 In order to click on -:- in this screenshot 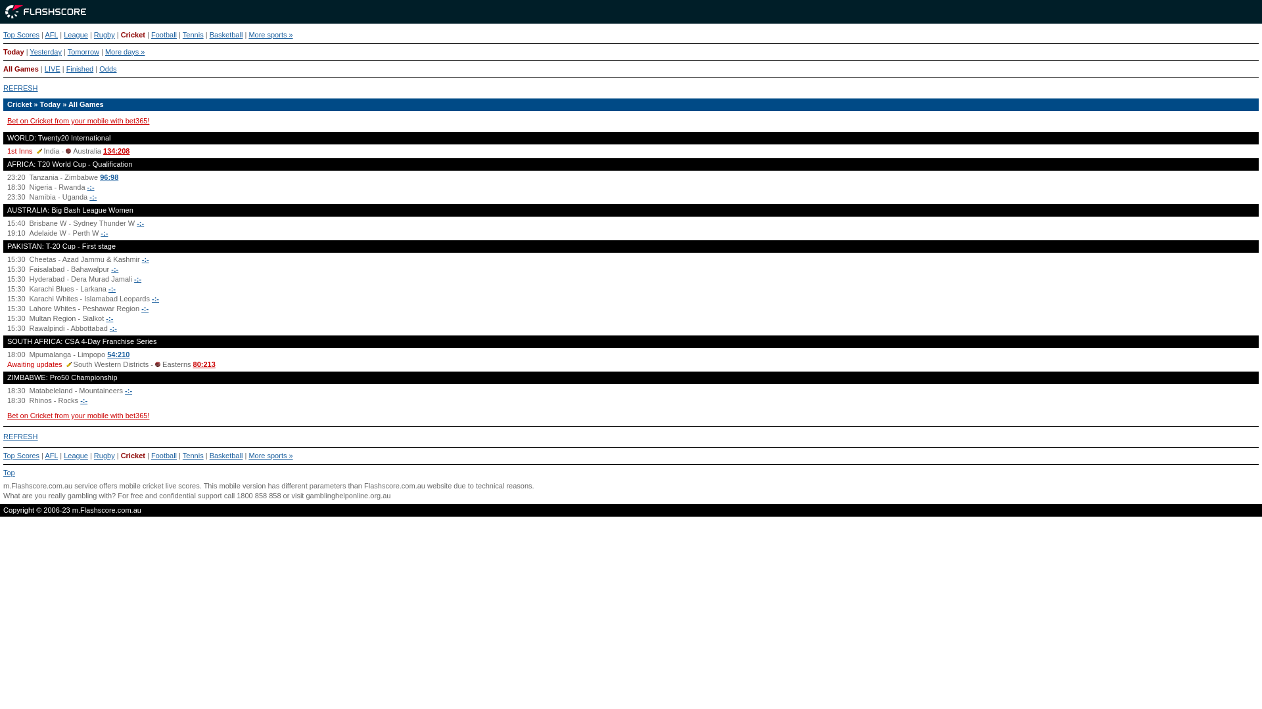, I will do `click(93, 197)`.